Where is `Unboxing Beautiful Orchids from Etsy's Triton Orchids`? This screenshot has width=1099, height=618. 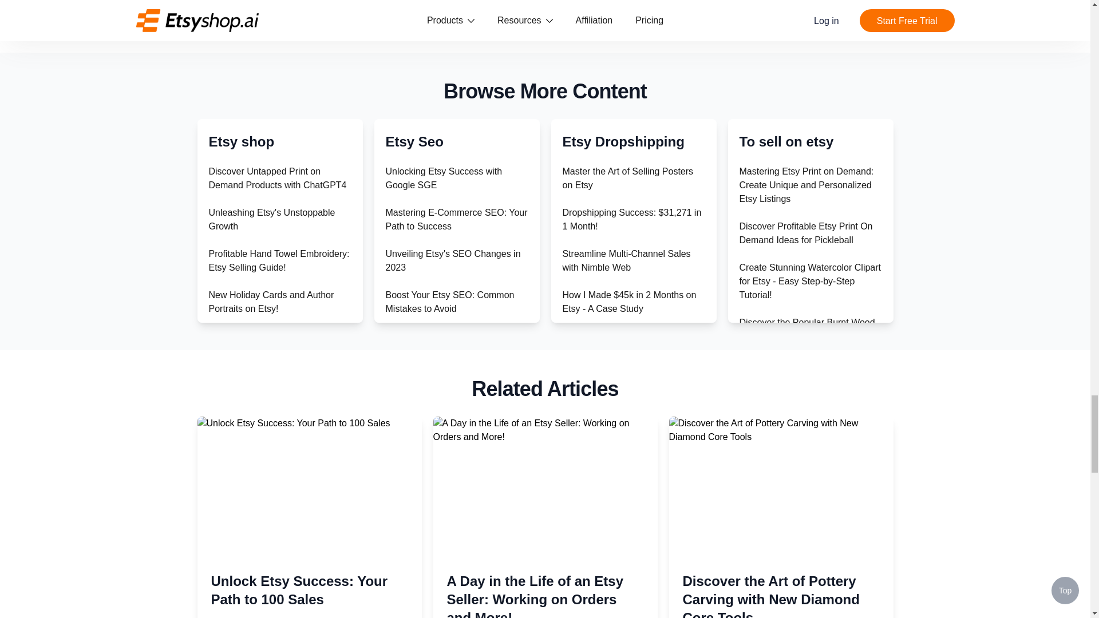
Unboxing Beautiful Orchids from Etsy's Triton Orchids is located at coordinates (274, 466).